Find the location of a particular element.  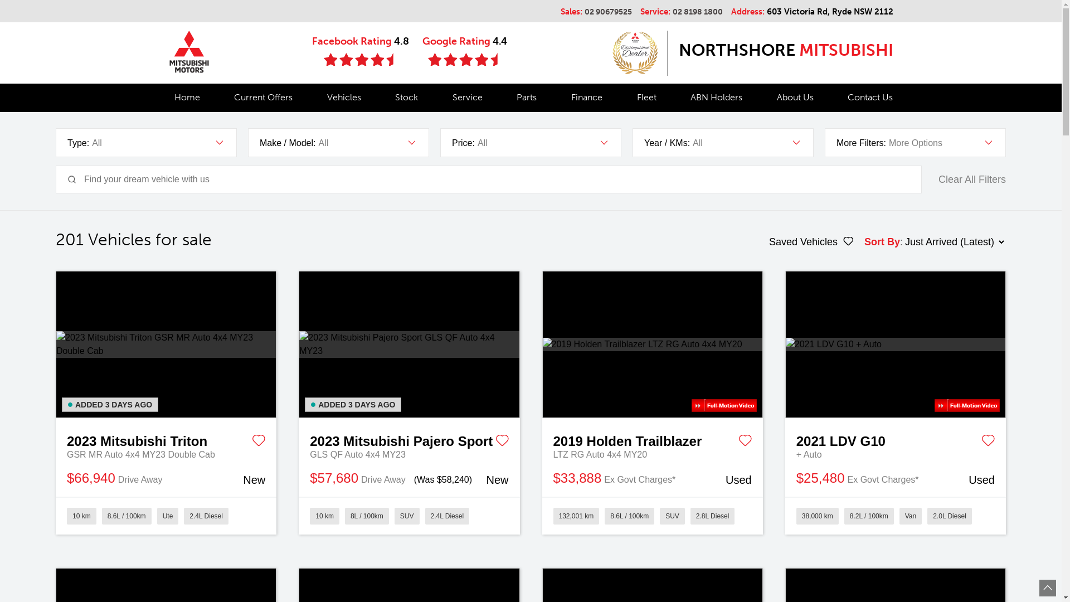

Service is located at coordinates (468, 98).